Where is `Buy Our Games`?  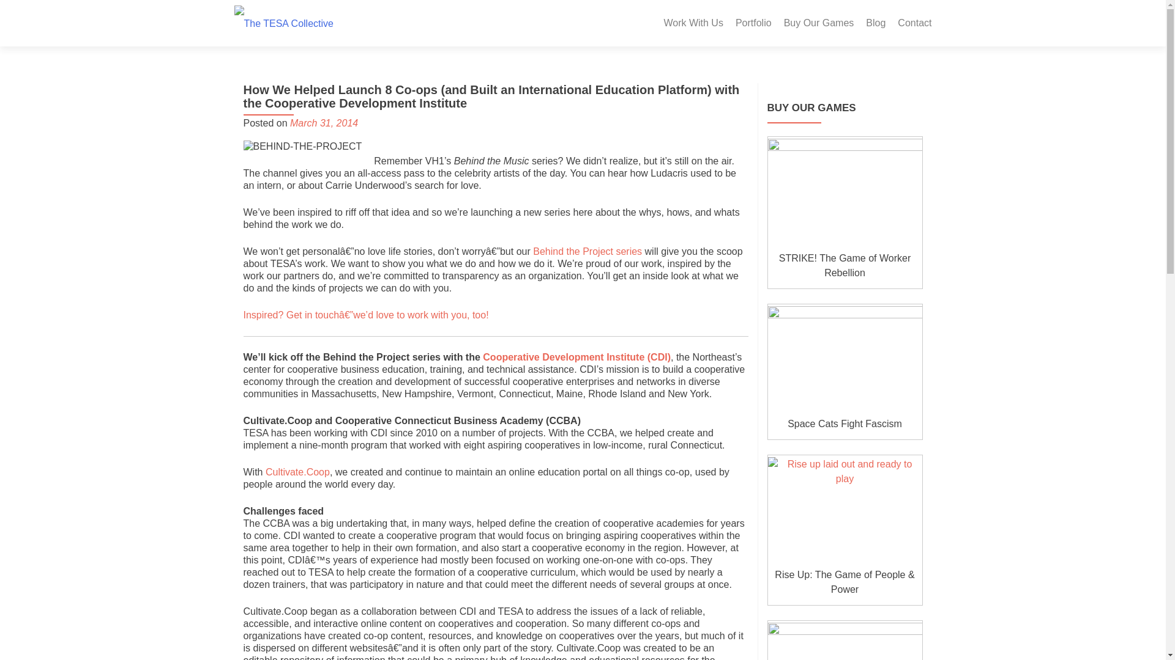 Buy Our Games is located at coordinates (819, 23).